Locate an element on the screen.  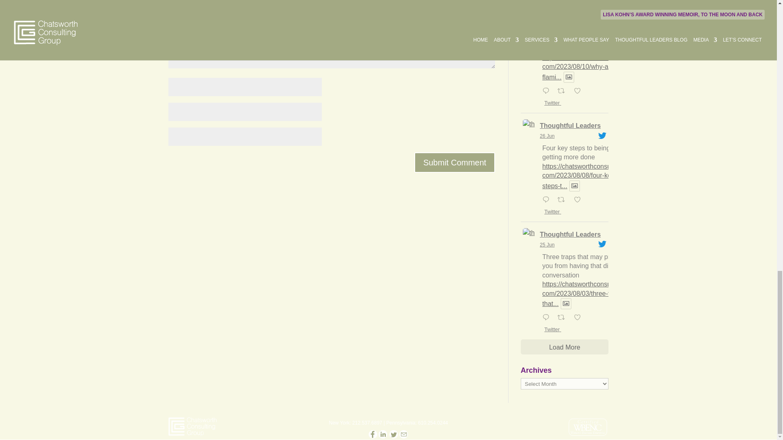
Submit Comment is located at coordinates (455, 162).